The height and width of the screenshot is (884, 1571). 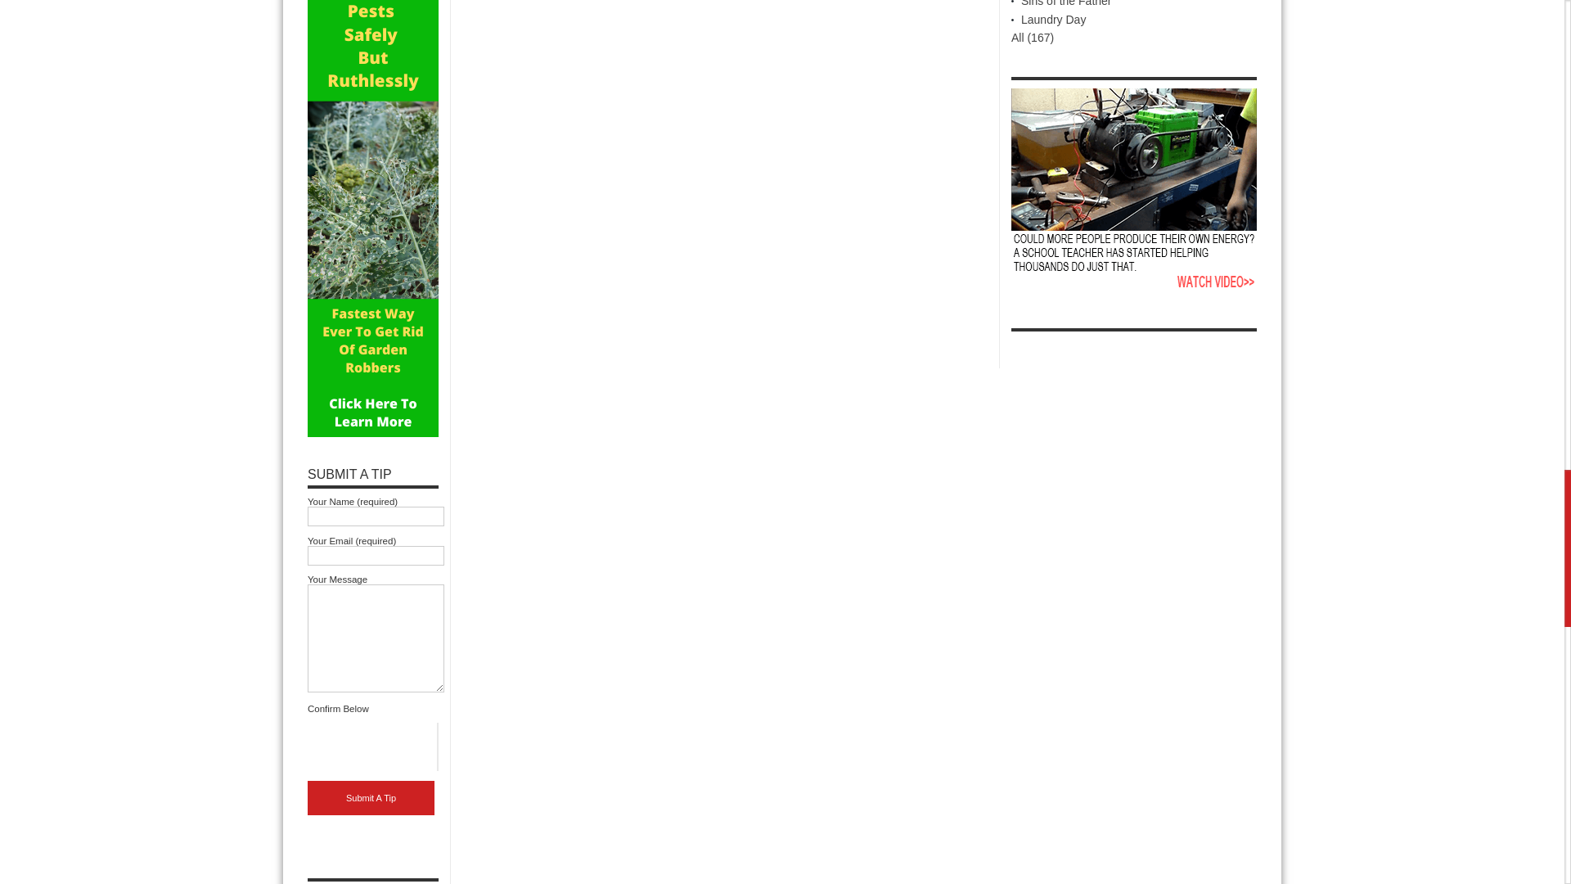 What do you see at coordinates (371, 797) in the screenshot?
I see `Submit A Tip` at bounding box center [371, 797].